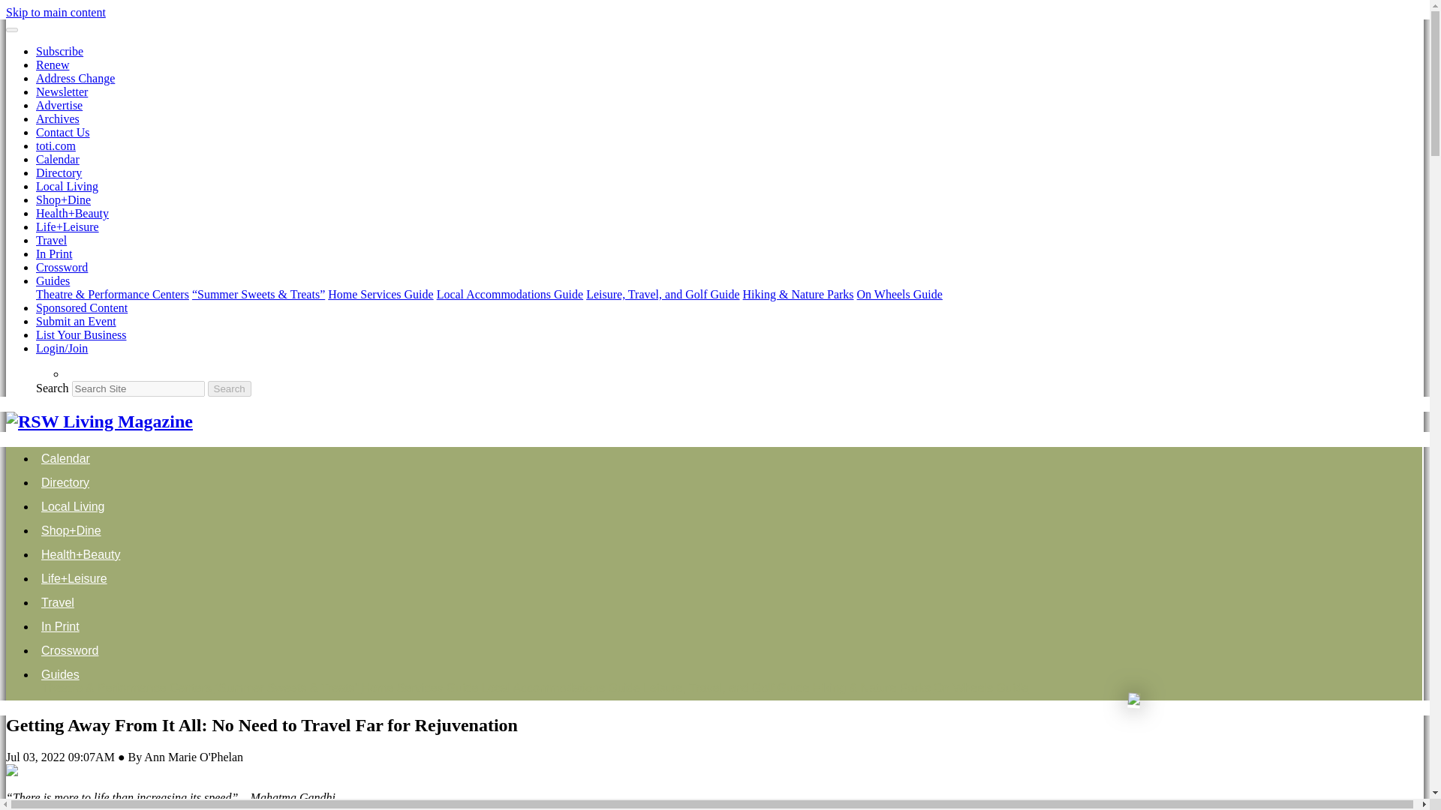  I want to click on Contact Us, so click(63, 132).